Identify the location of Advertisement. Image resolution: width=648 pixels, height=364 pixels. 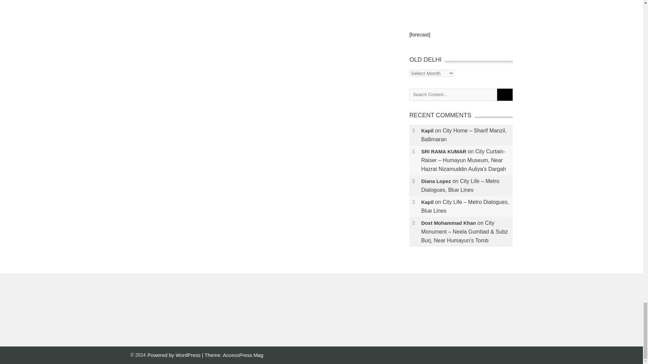
(461, 5).